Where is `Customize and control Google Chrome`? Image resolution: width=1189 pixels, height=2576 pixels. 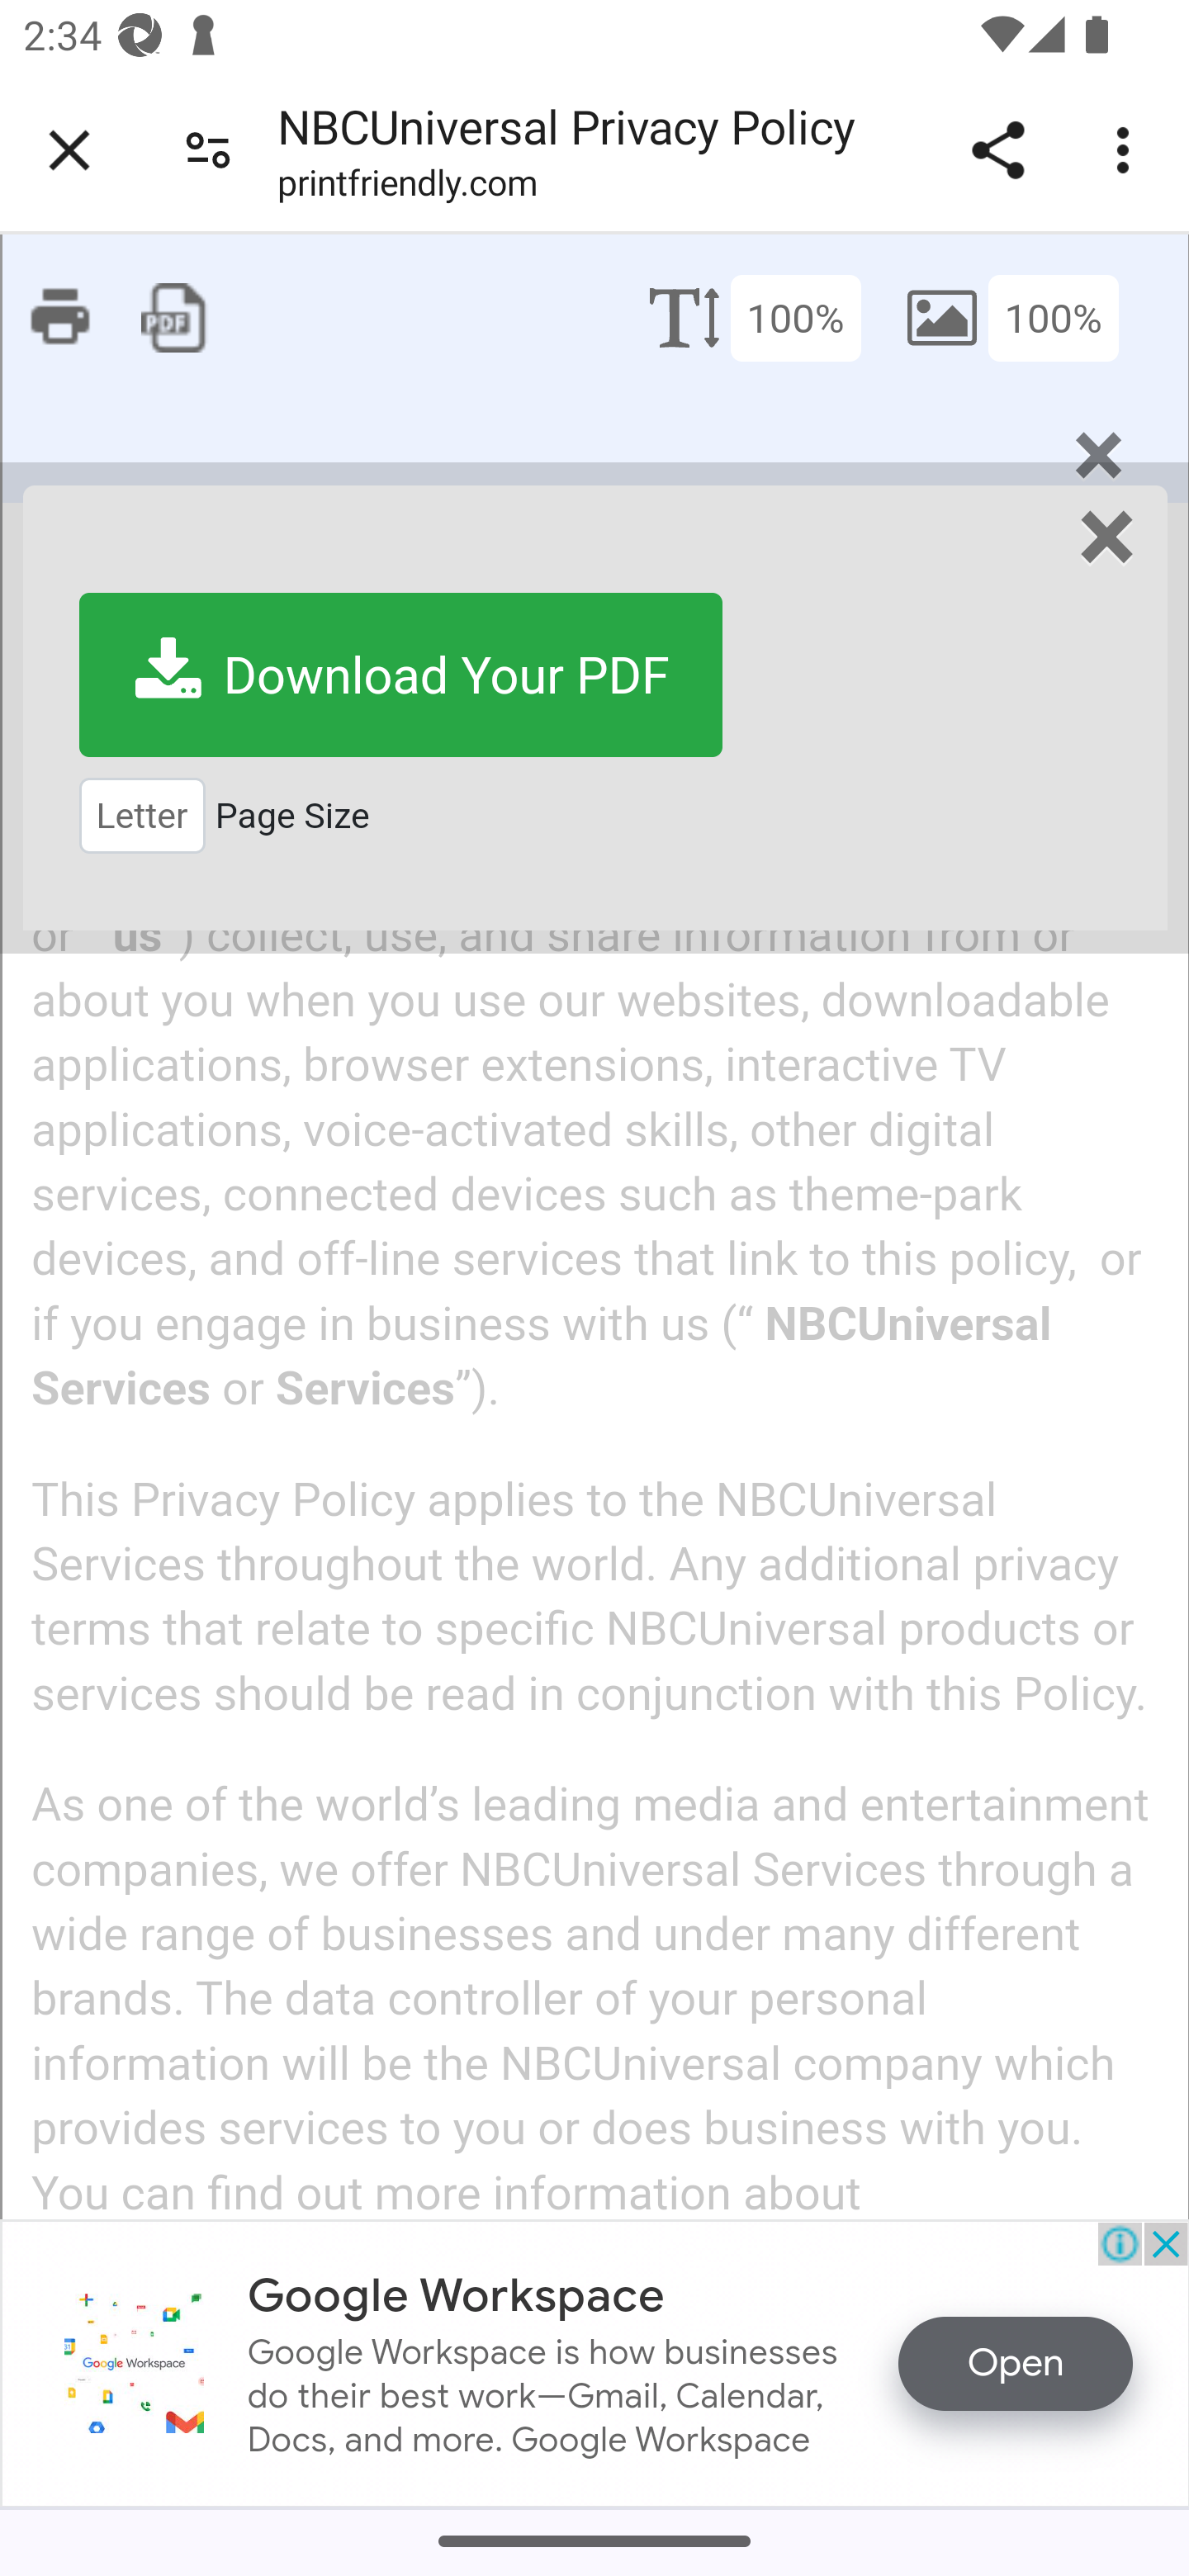
Customize and control Google Chrome is located at coordinates (1128, 150).